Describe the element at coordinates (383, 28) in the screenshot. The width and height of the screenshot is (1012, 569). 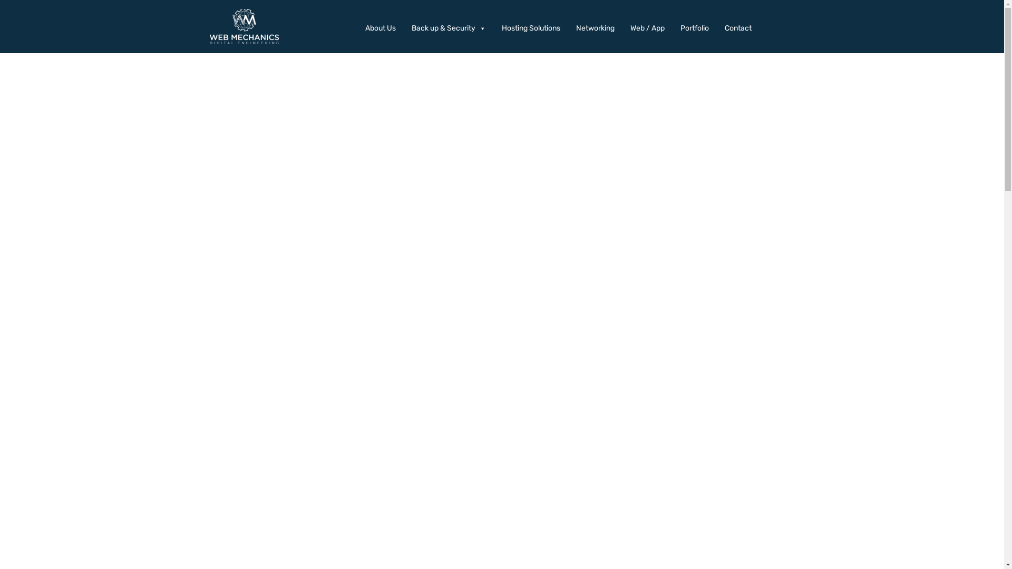
I see `About Us` at that location.